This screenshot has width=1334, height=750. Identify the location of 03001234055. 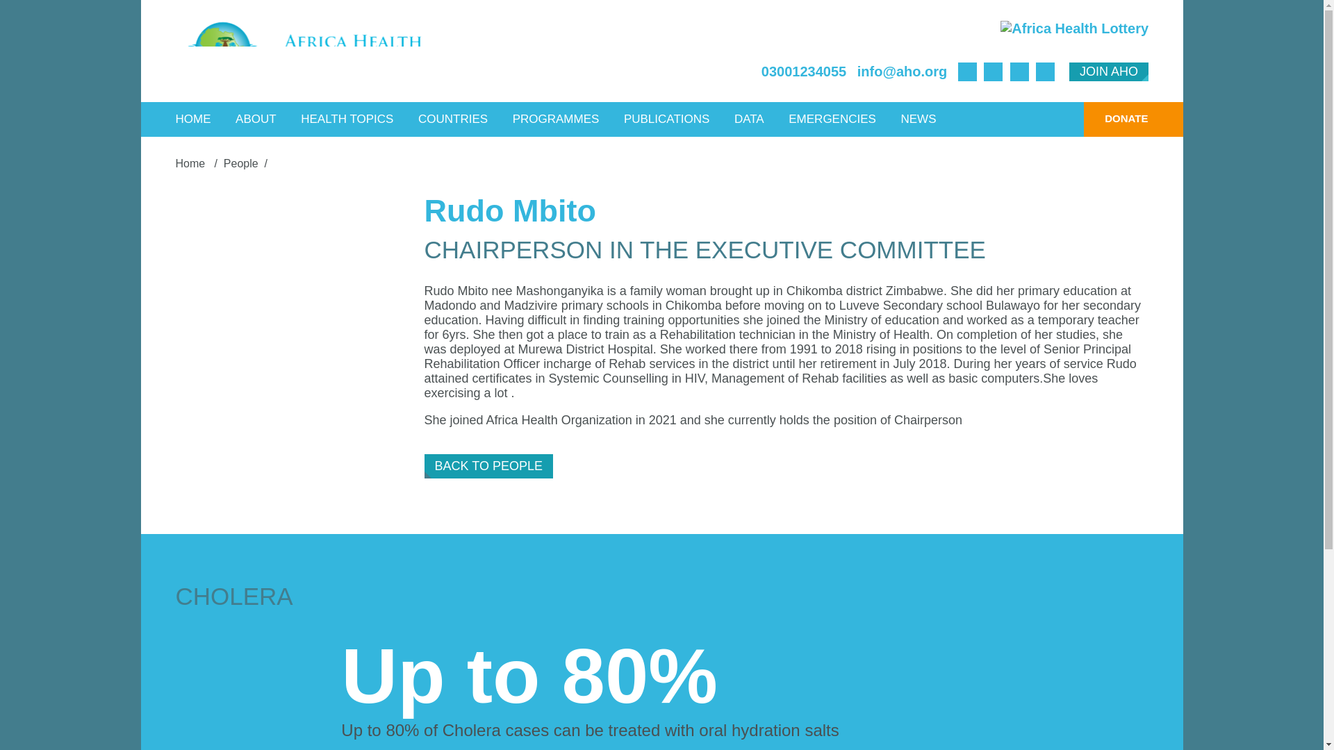
(803, 71).